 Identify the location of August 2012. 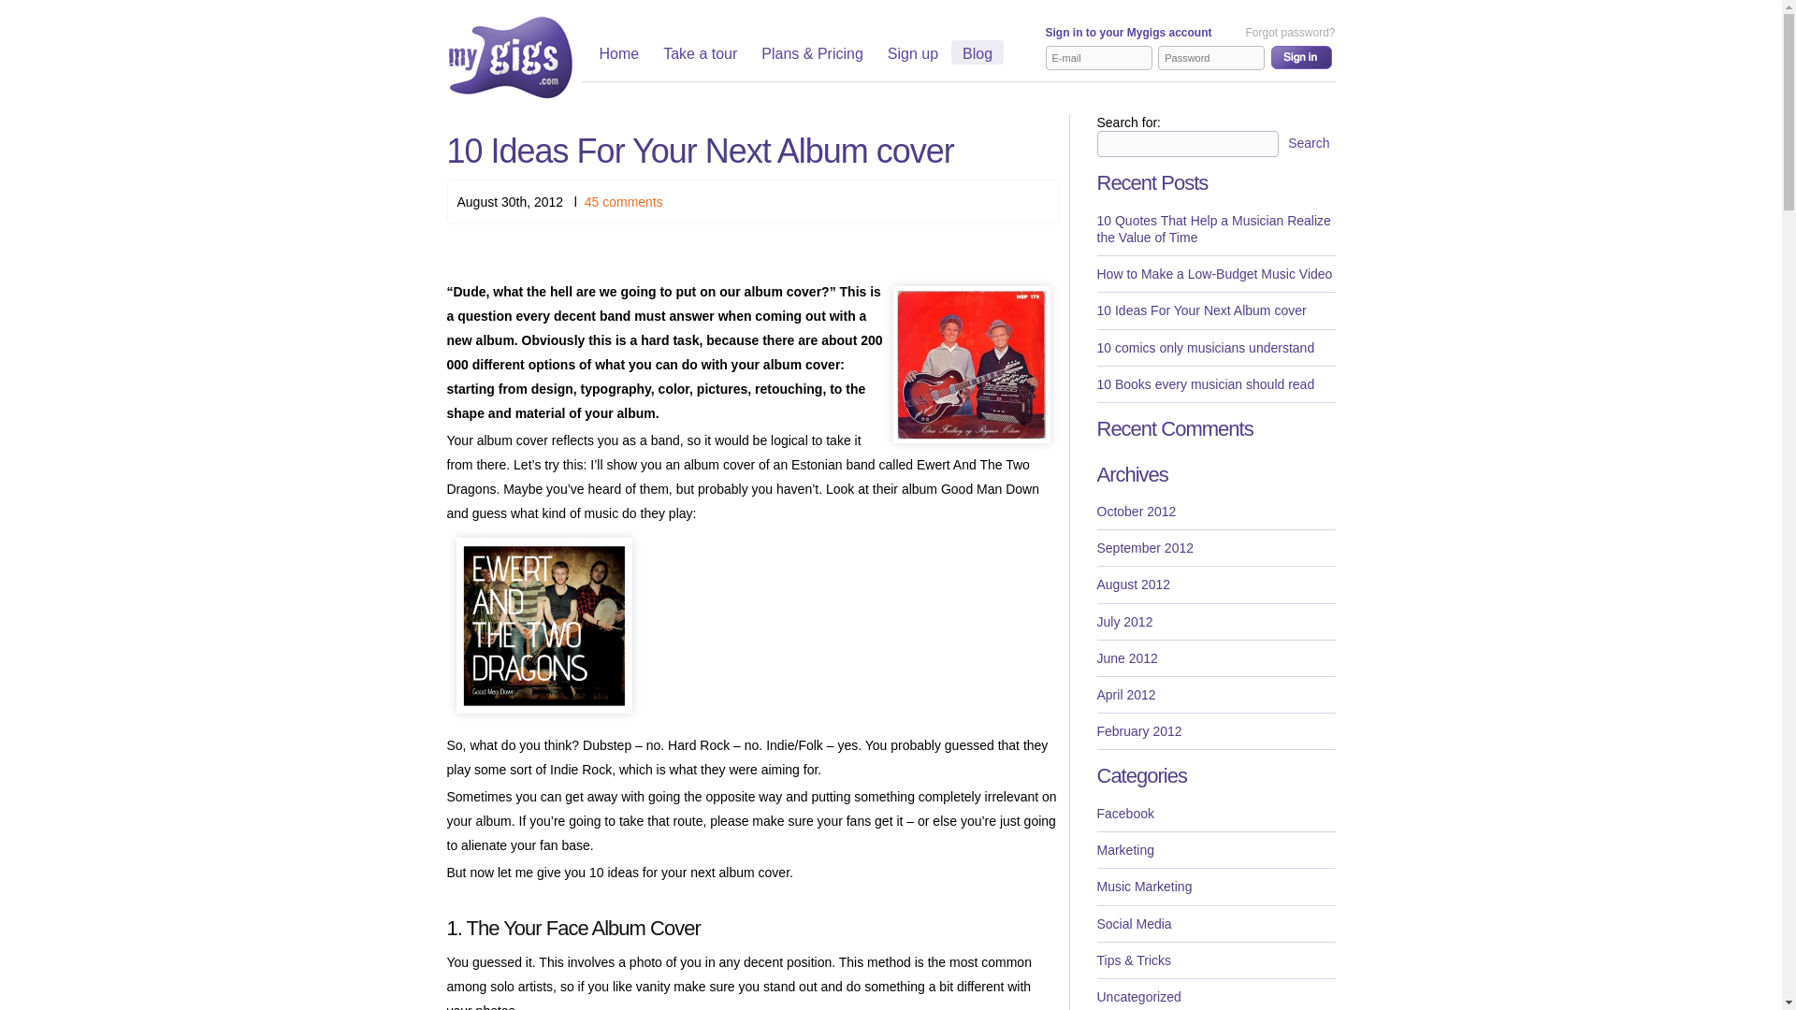
(1214, 584).